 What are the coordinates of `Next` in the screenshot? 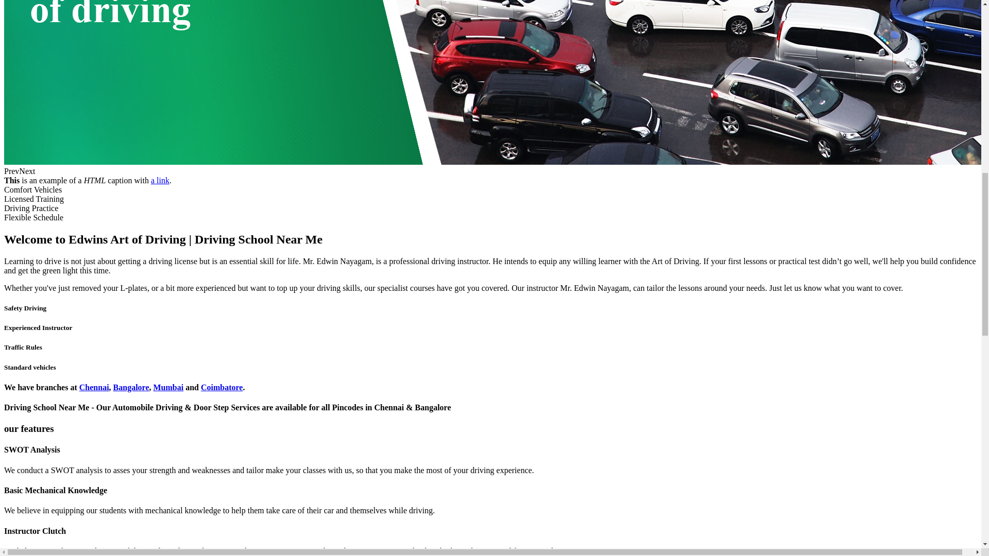 It's located at (27, 171).